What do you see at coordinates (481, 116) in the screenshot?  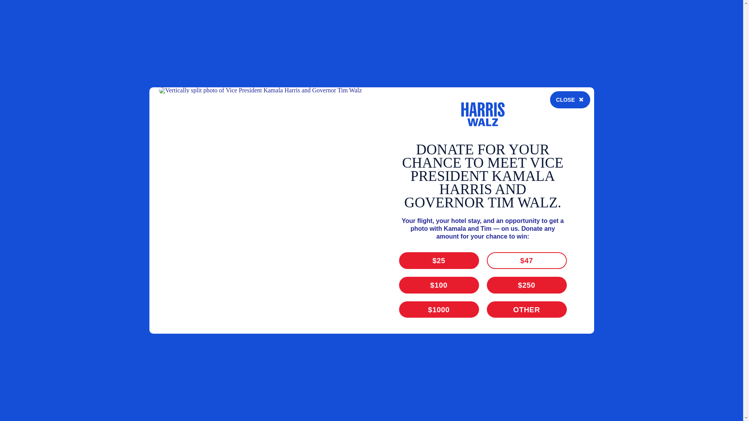 I see `Take Action` at bounding box center [481, 116].